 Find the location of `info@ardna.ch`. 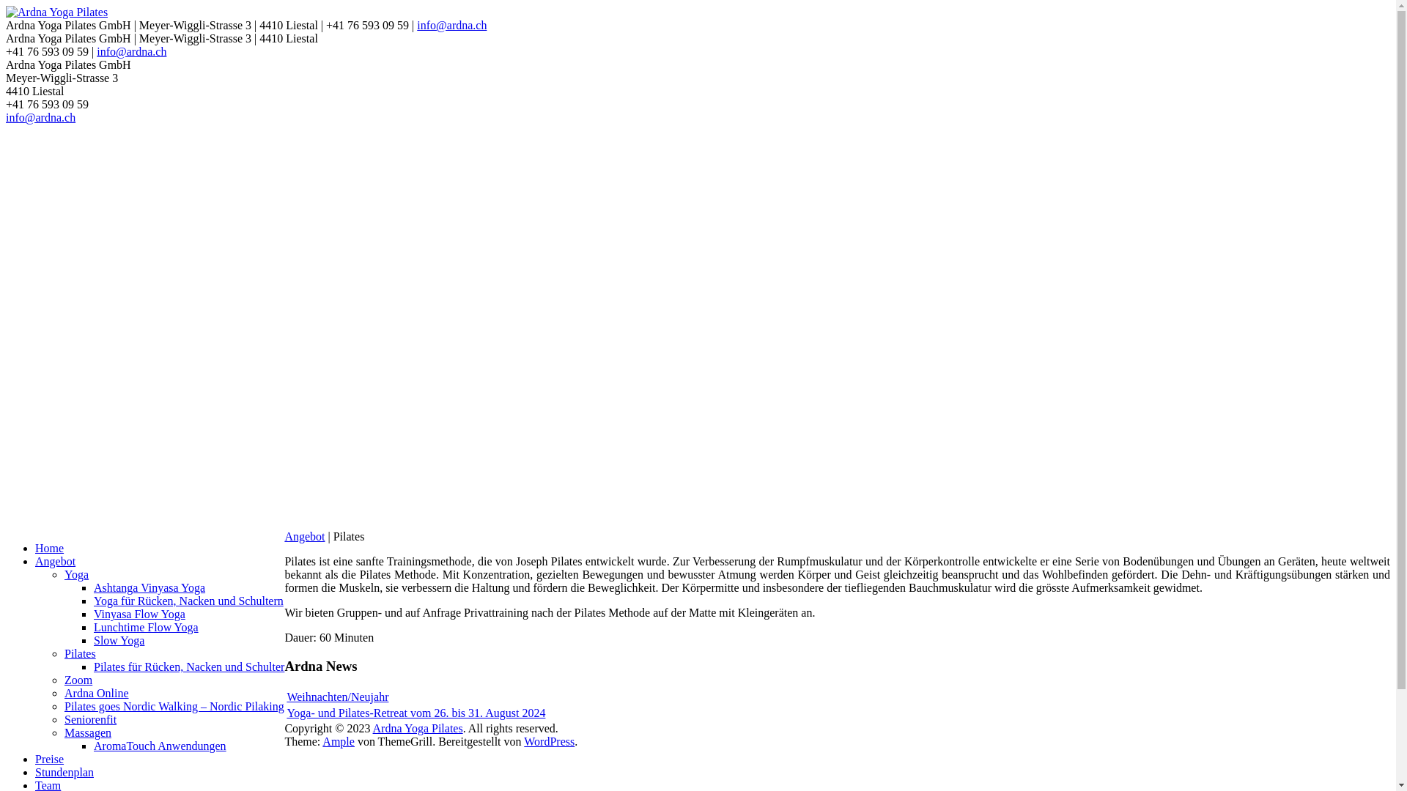

info@ardna.ch is located at coordinates (132, 51).